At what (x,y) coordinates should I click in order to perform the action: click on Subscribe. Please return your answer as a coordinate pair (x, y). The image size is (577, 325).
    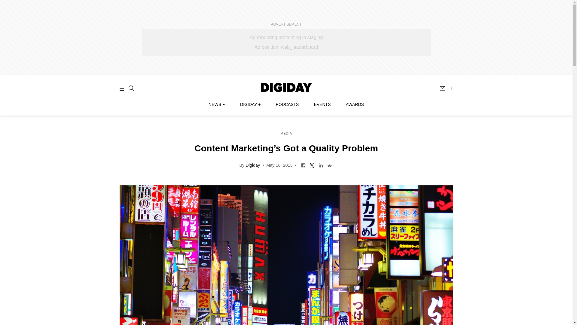
    Looking at the image, I should click on (445, 88).